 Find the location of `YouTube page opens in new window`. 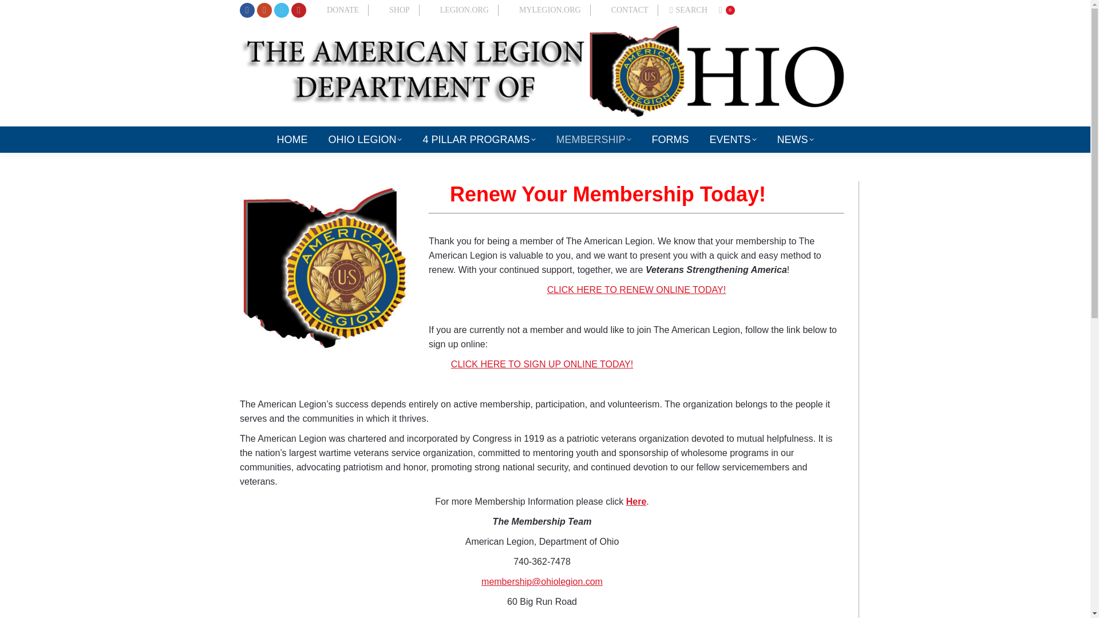

YouTube page opens in new window is located at coordinates (299, 10).